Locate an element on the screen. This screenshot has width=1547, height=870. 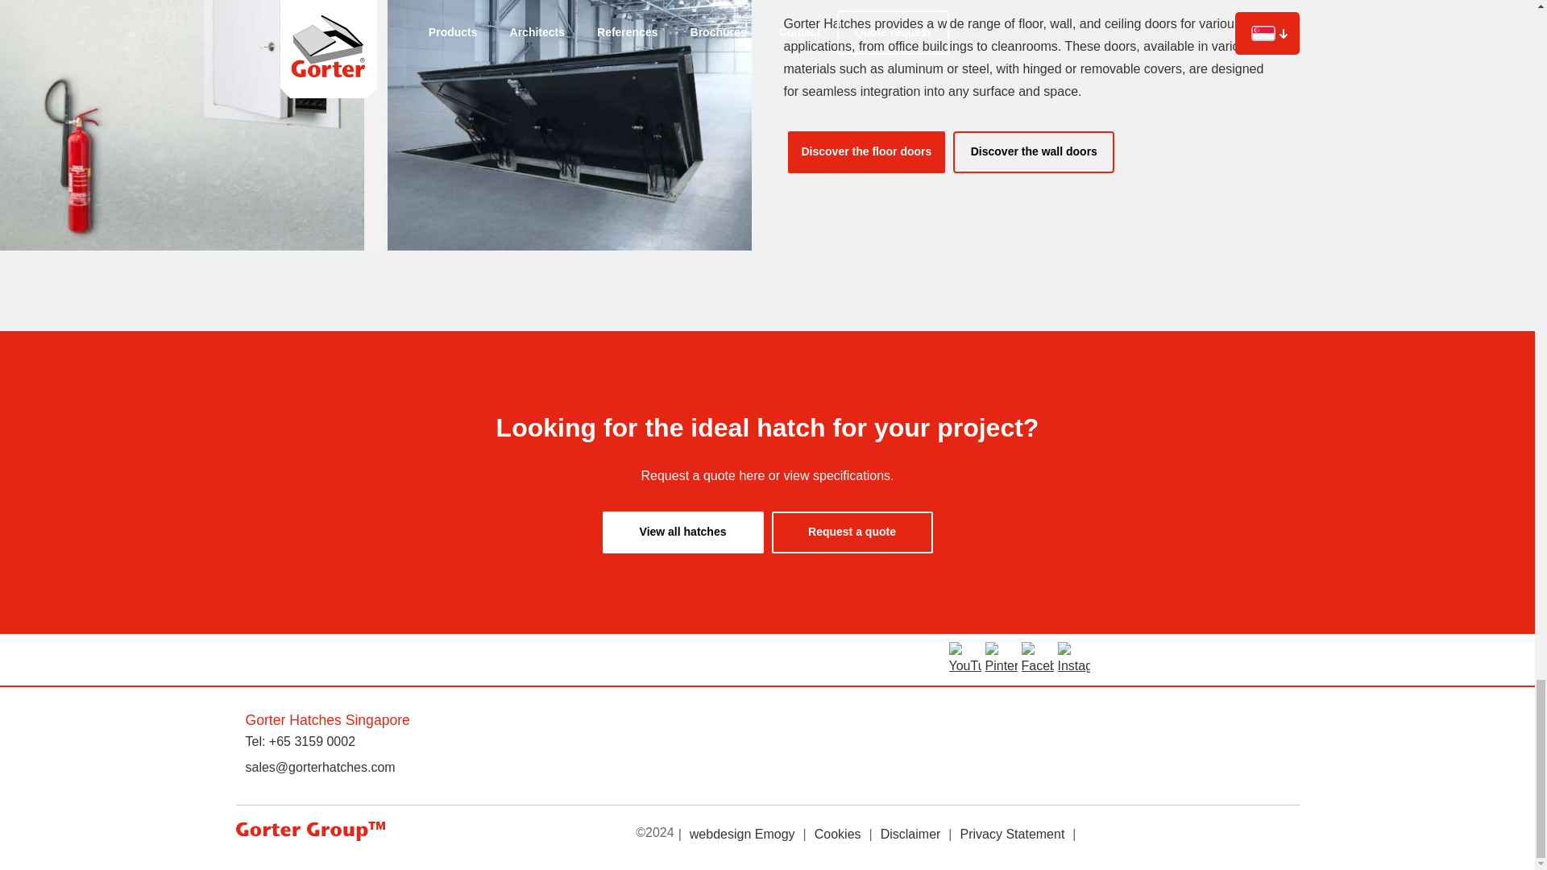
View all hatches is located at coordinates (683, 532).